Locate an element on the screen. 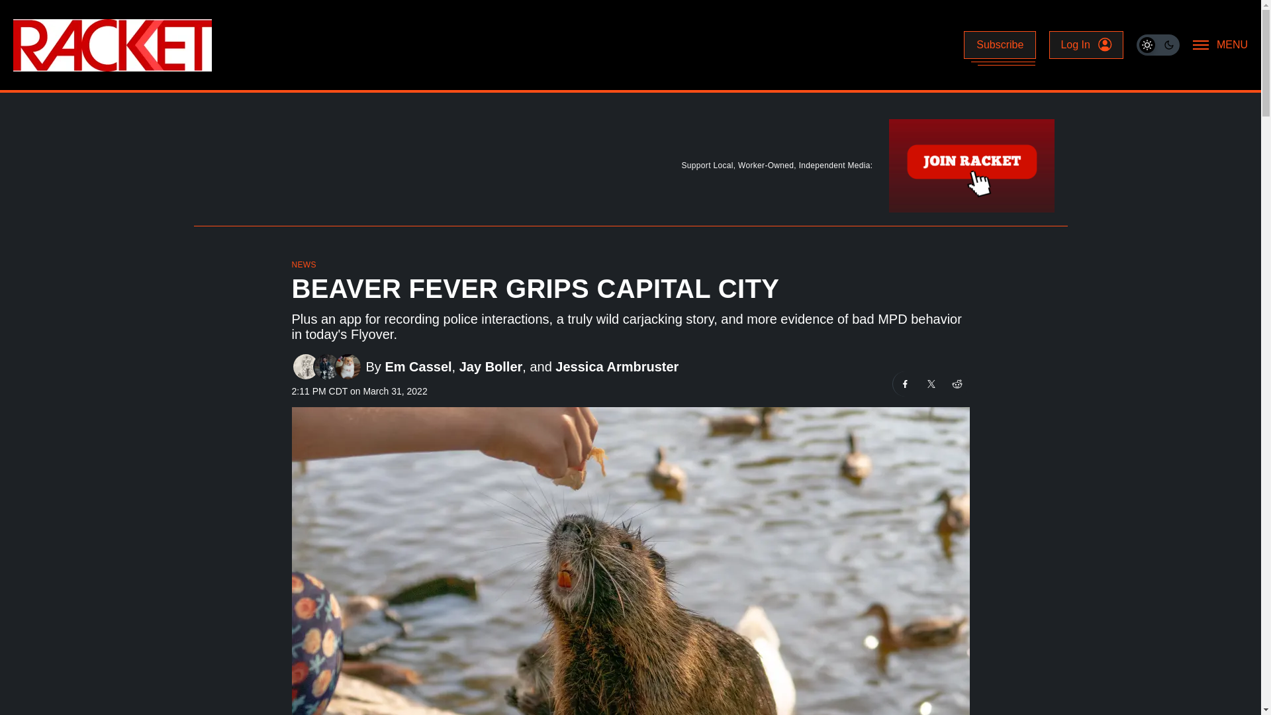  Support Local, Worker-Owned, Independent Media: is located at coordinates (630, 168).